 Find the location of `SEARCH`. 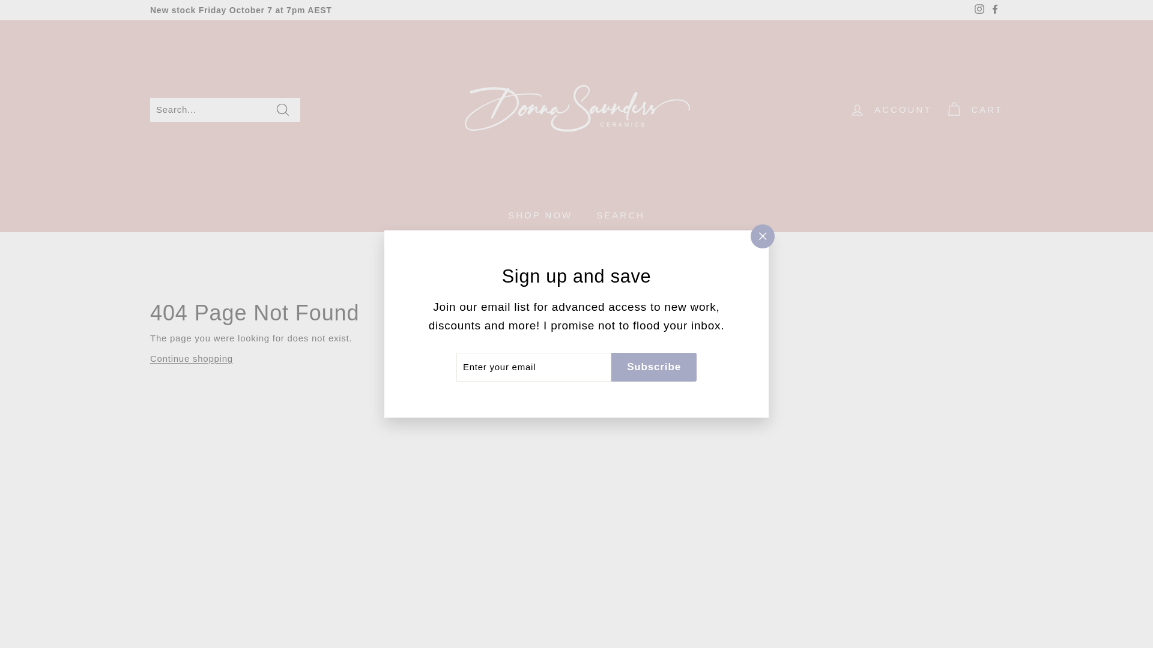

SEARCH is located at coordinates (620, 215).